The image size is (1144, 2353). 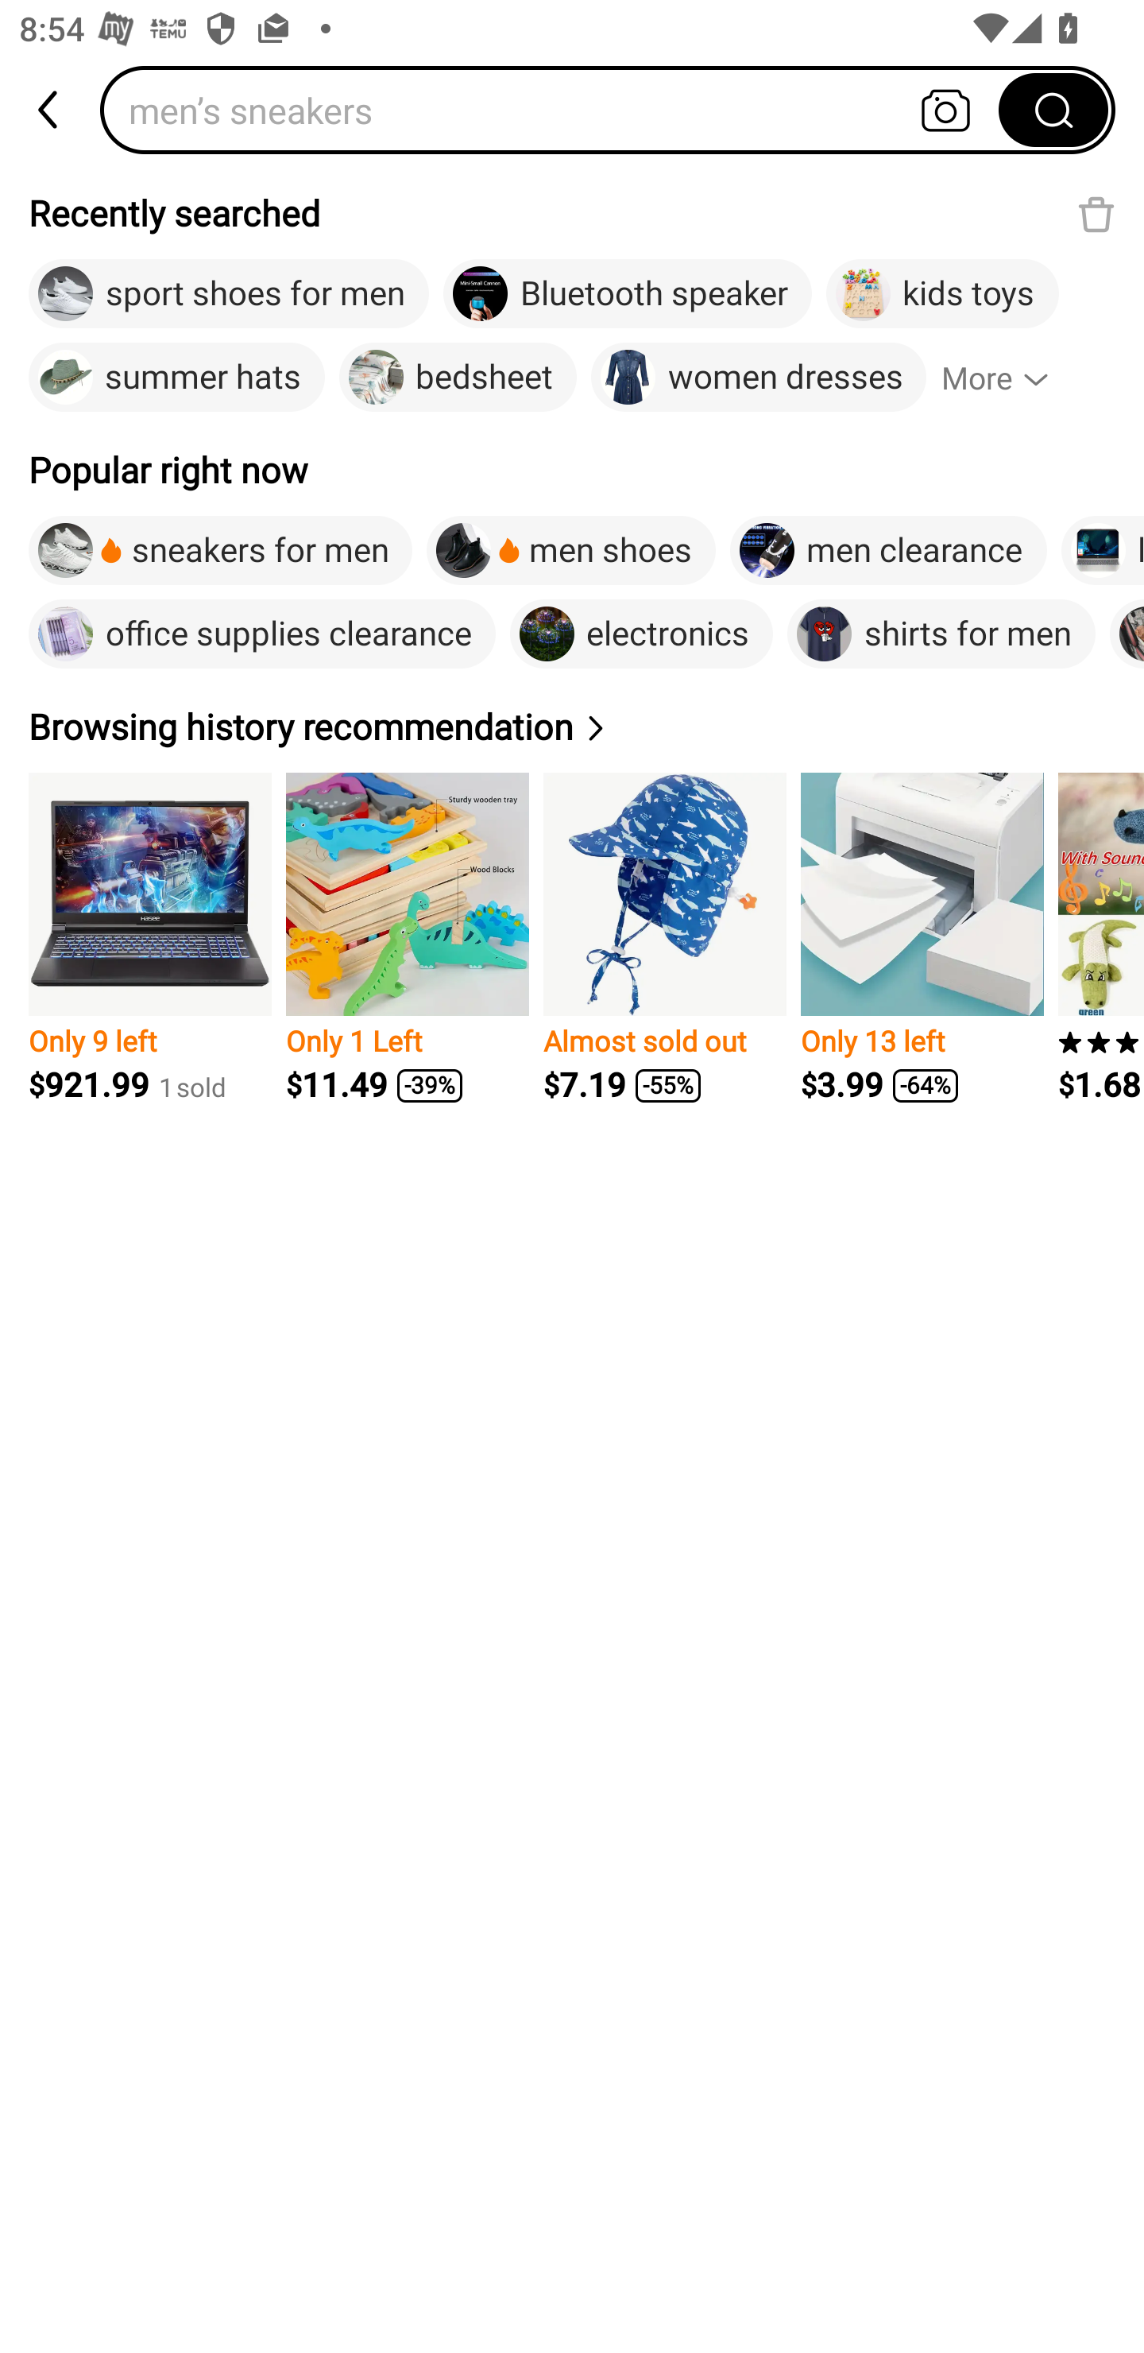 What do you see at coordinates (922, 938) in the screenshot?
I see `Only 13 left $3.99 -64%` at bounding box center [922, 938].